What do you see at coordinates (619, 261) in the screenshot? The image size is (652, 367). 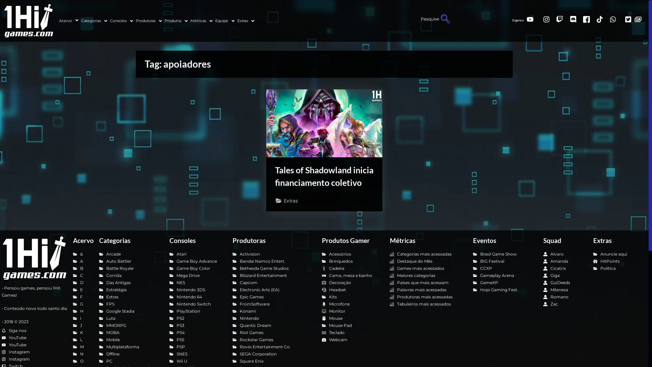 I see `HitPoints` at bounding box center [619, 261].